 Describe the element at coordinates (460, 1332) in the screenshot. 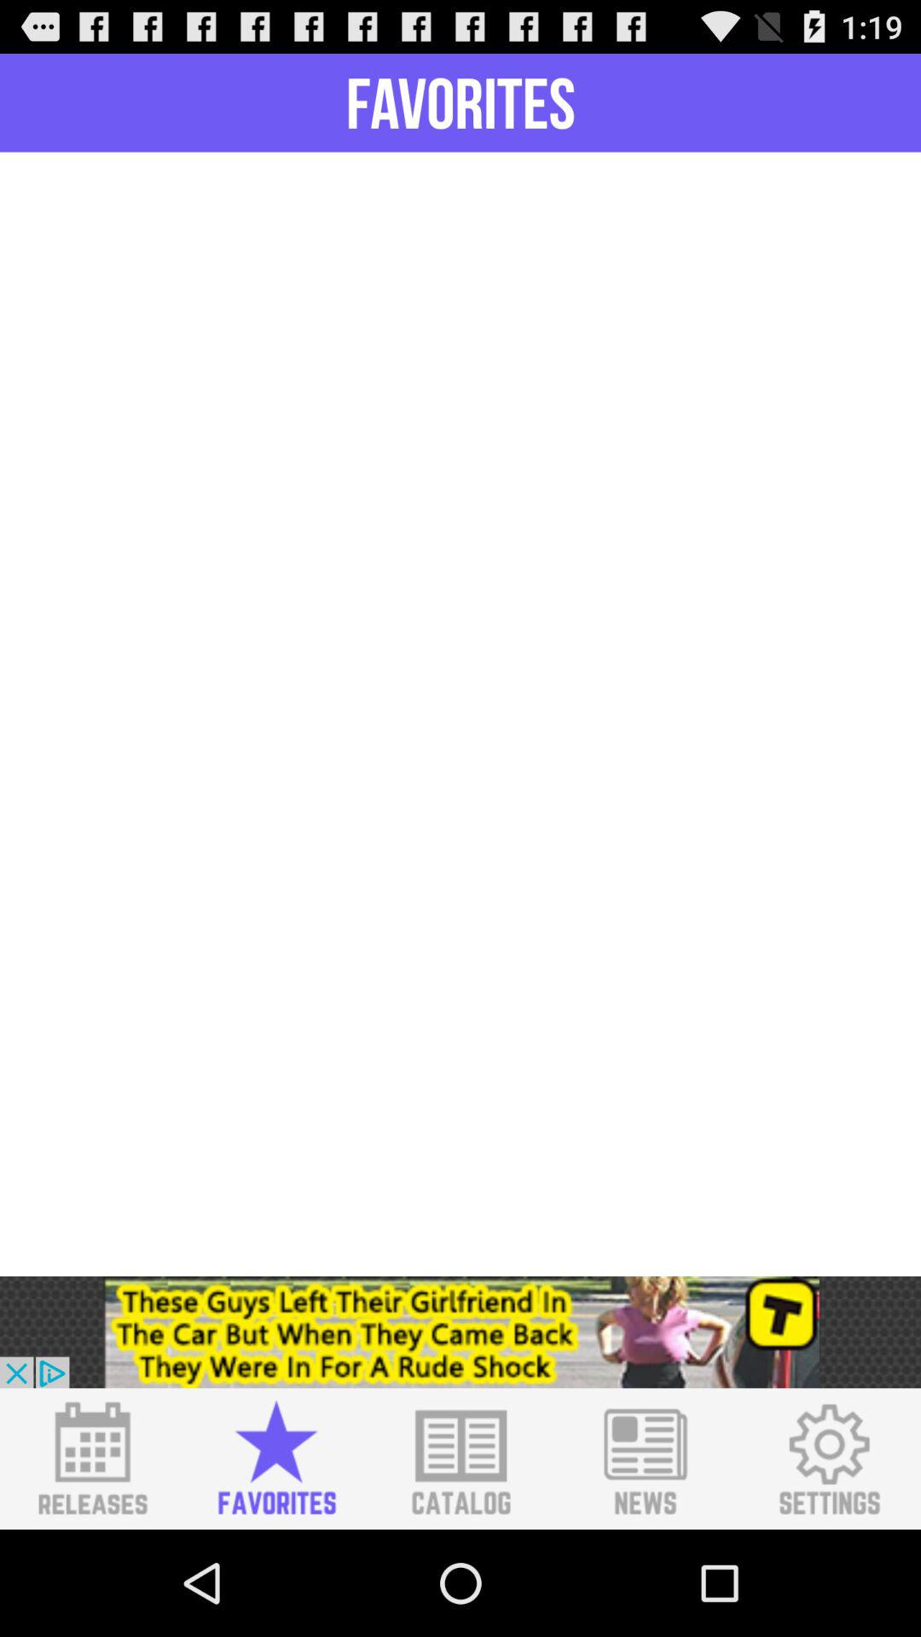

I see `link to advertisement` at that location.